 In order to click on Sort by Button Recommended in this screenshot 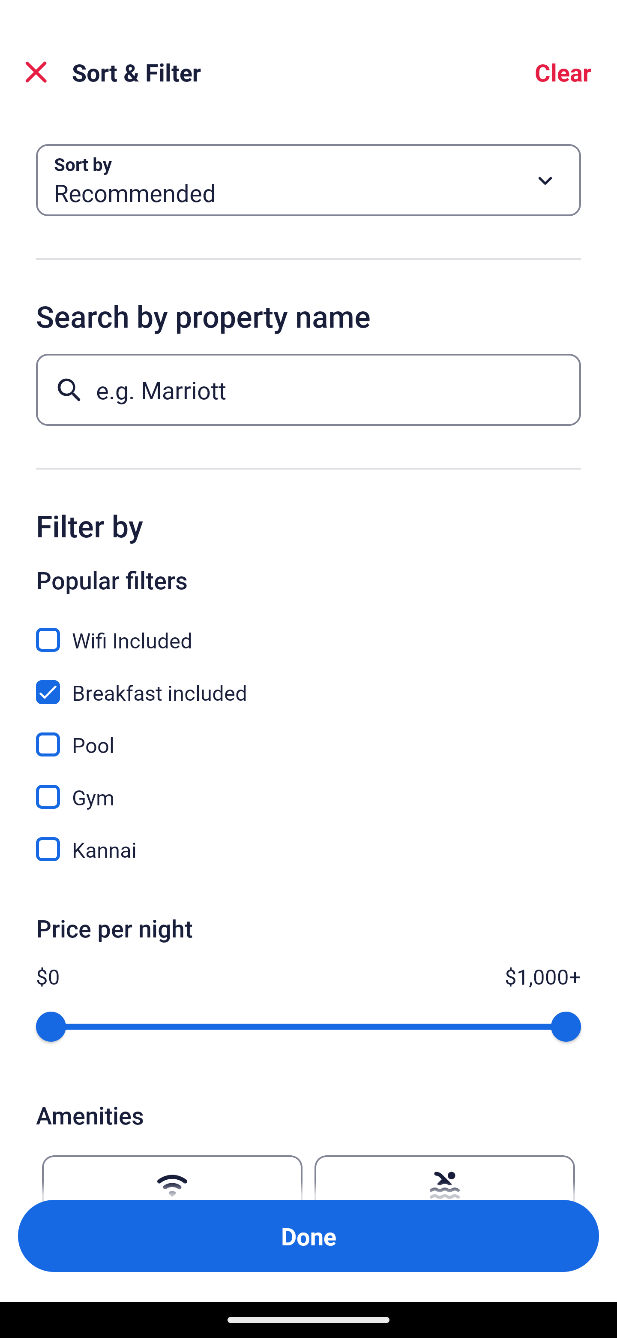, I will do `click(308, 180)`.